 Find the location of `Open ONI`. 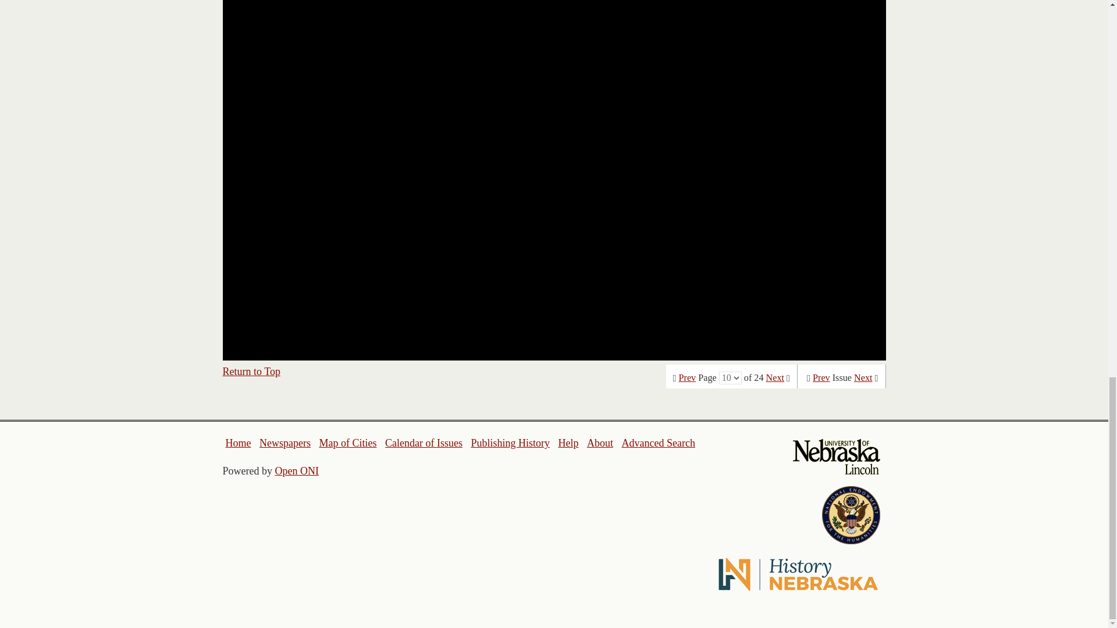

Open ONI is located at coordinates (297, 471).